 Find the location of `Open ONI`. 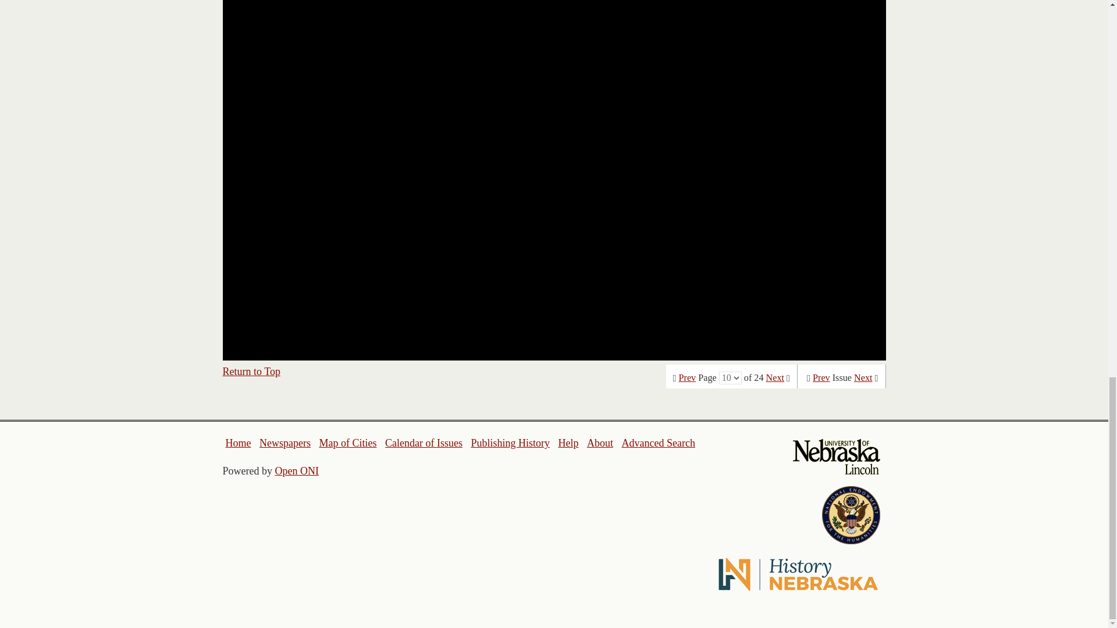

Open ONI is located at coordinates (297, 471).